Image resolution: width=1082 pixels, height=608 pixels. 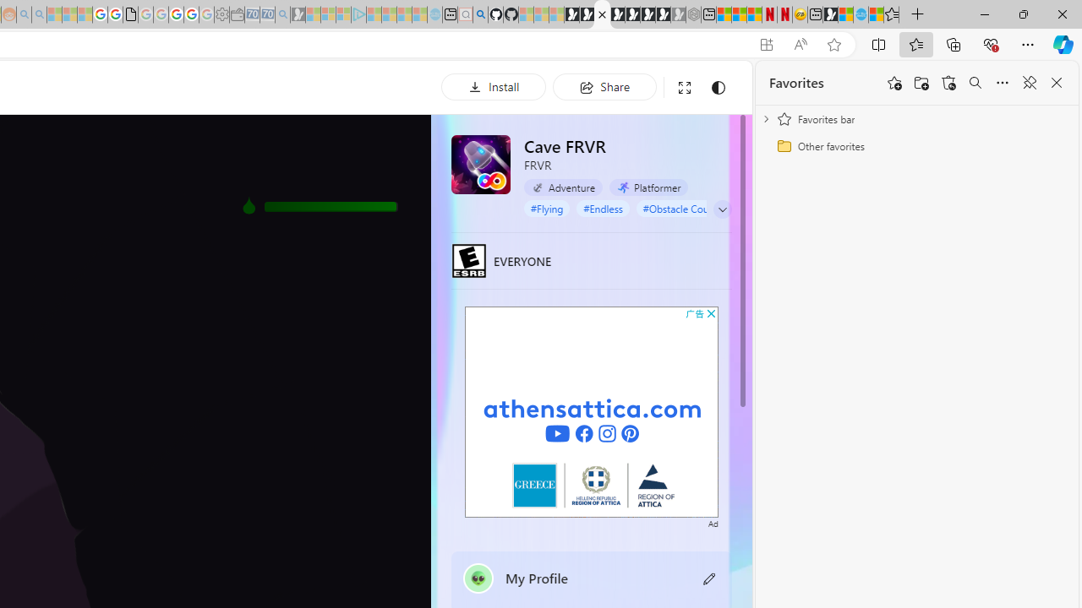 What do you see at coordinates (1030, 83) in the screenshot?
I see `Unpin favorites` at bounding box center [1030, 83].